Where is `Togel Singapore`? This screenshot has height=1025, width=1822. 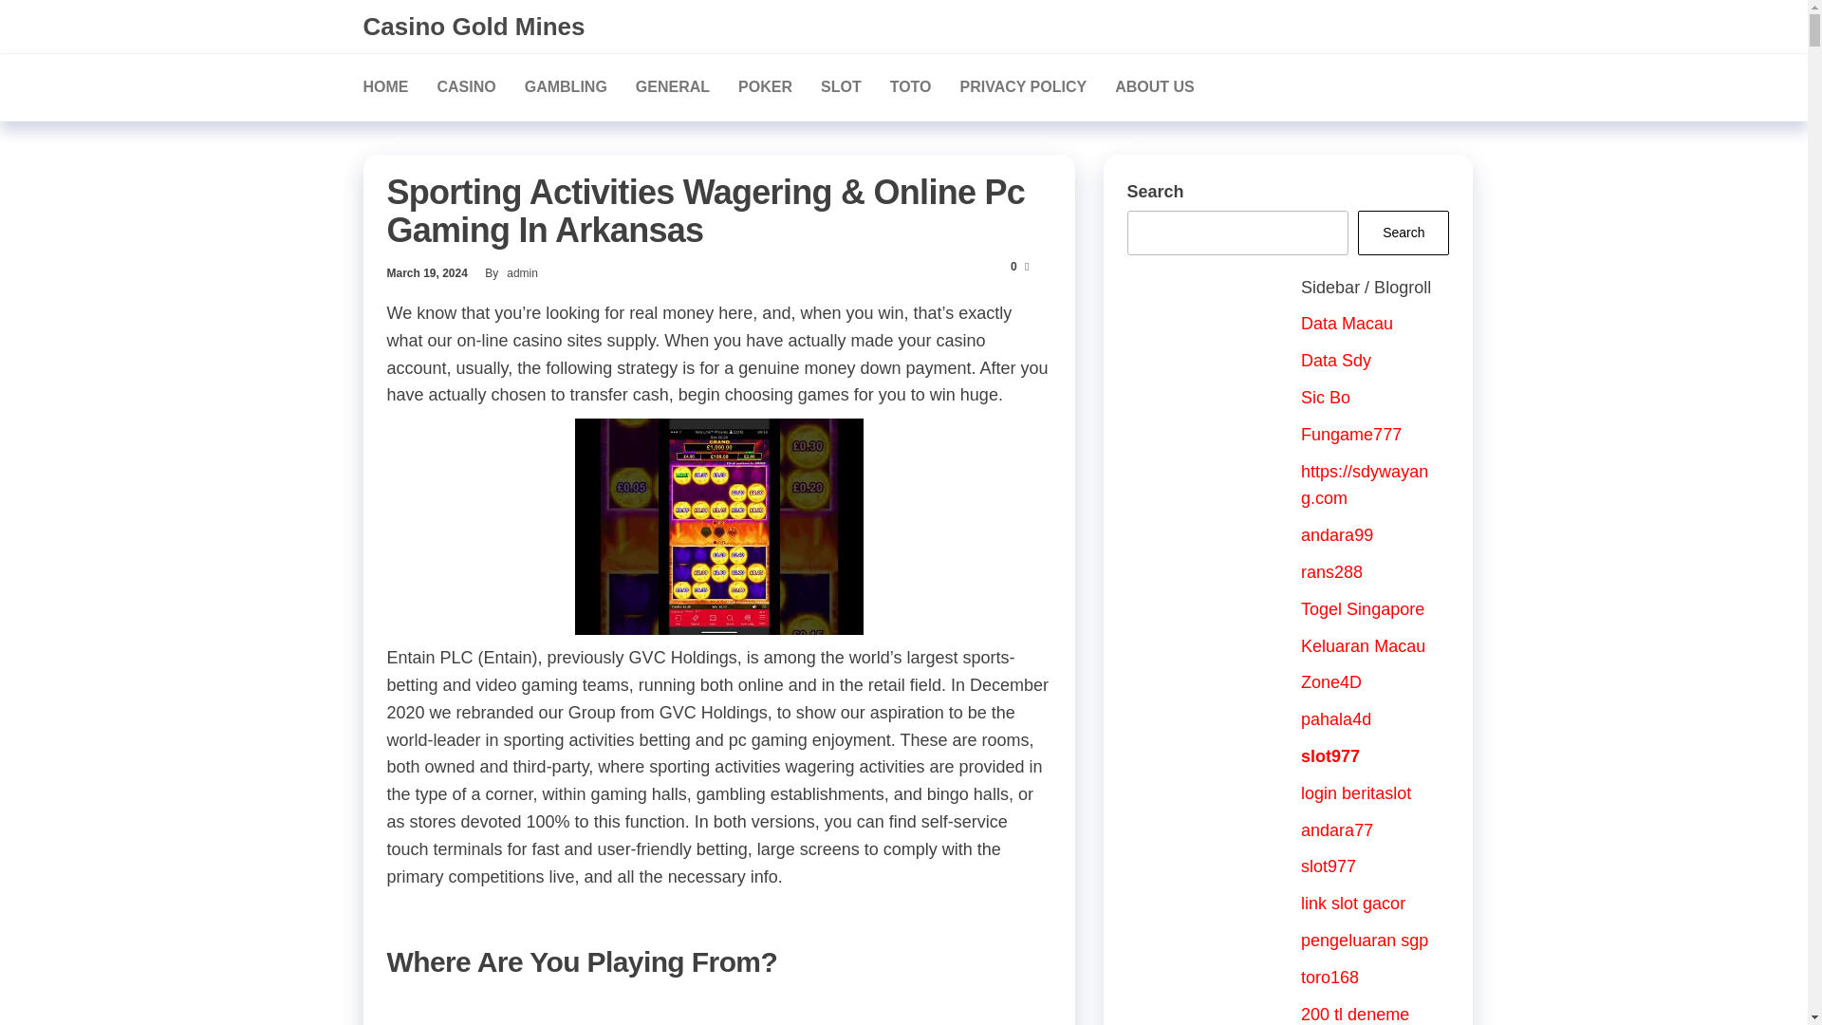 Togel Singapore is located at coordinates (1363, 609).